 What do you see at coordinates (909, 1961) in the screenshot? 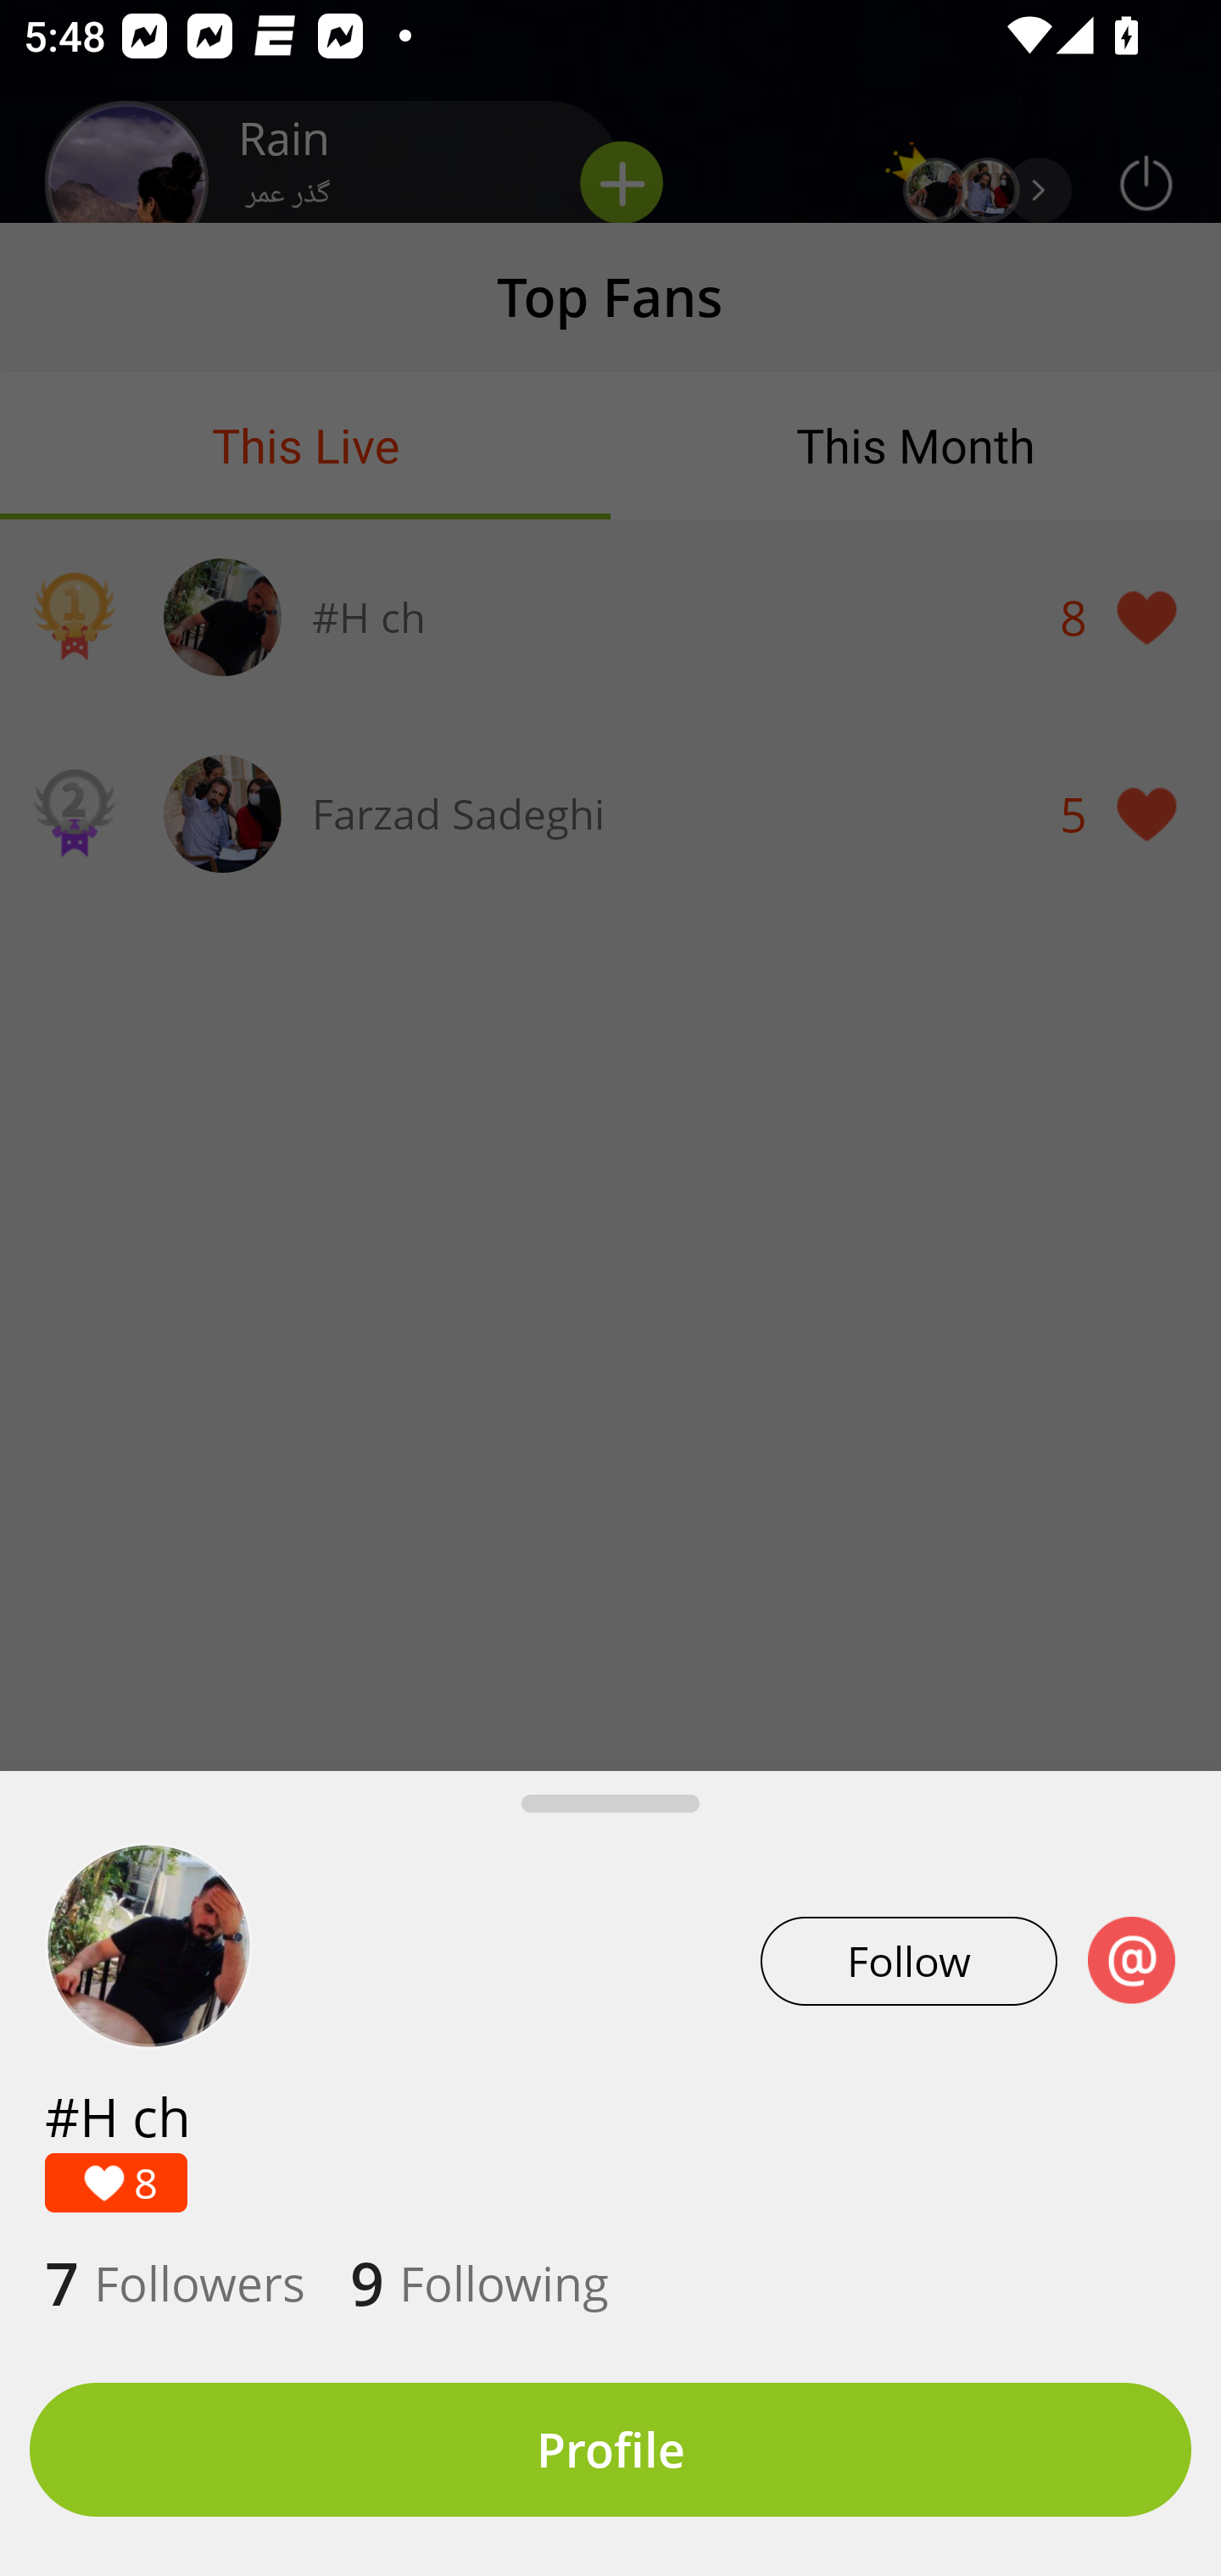
I see `Follow` at bounding box center [909, 1961].